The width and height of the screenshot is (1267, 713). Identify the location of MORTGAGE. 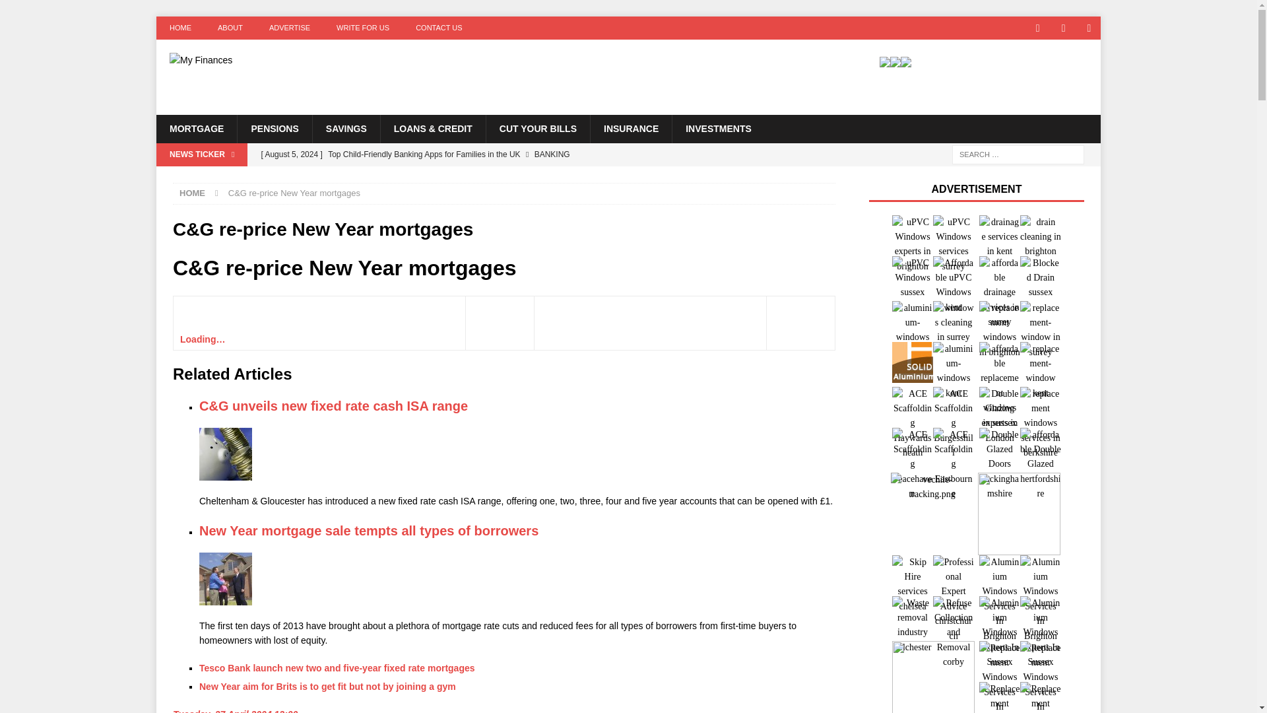
(197, 128).